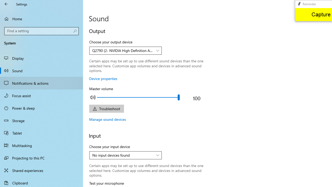 The height and width of the screenshot is (187, 332). What do you see at coordinates (41, 58) in the screenshot?
I see `Display` at bounding box center [41, 58].